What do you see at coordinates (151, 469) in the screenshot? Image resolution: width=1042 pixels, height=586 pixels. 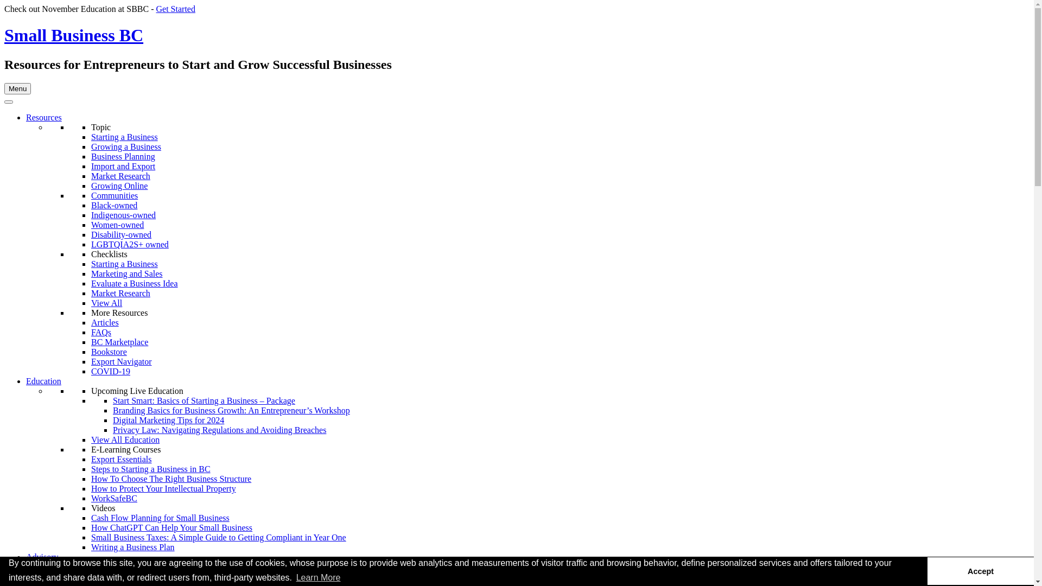 I see `Steps to Starting a Business in BC` at bounding box center [151, 469].